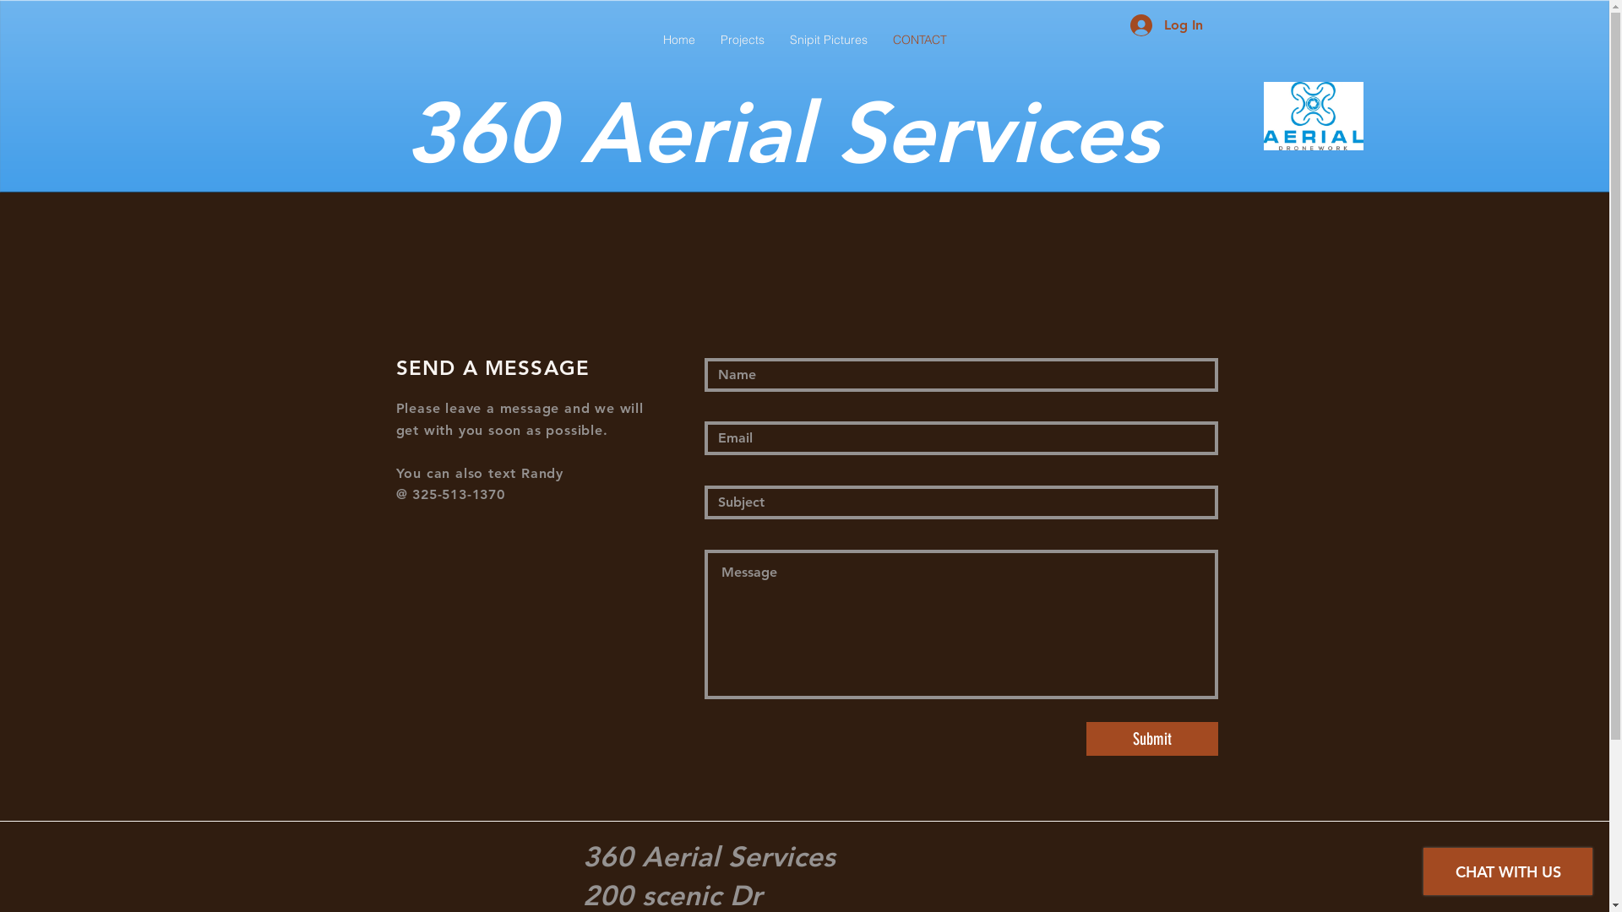 The height and width of the screenshot is (912, 1622). What do you see at coordinates (743, 41) in the screenshot?
I see `Projects` at bounding box center [743, 41].